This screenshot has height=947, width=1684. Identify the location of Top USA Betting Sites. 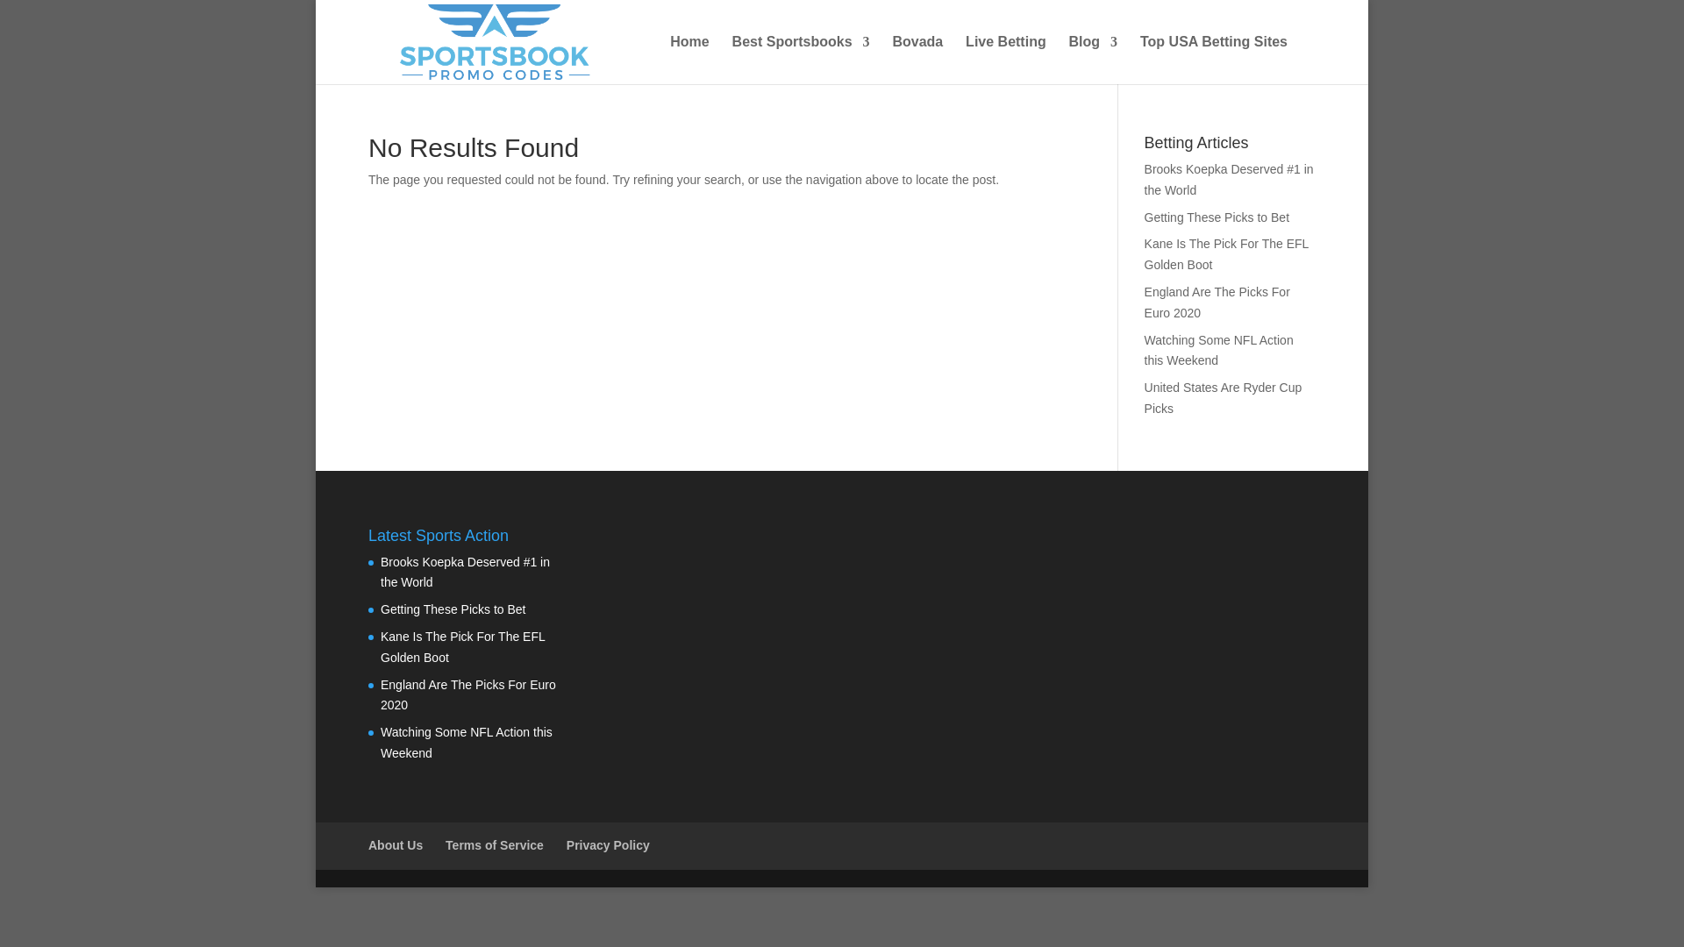
(1214, 60).